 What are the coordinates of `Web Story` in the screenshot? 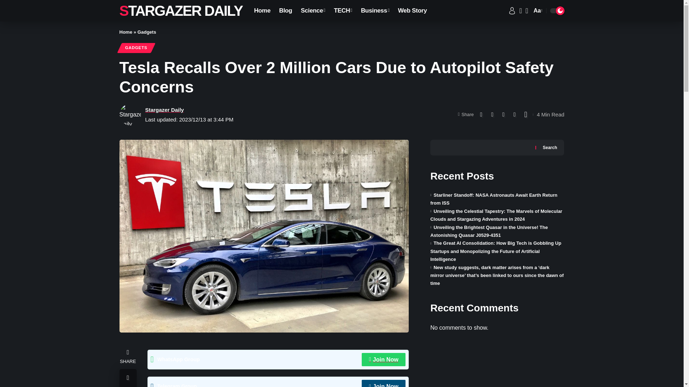 It's located at (412, 11).